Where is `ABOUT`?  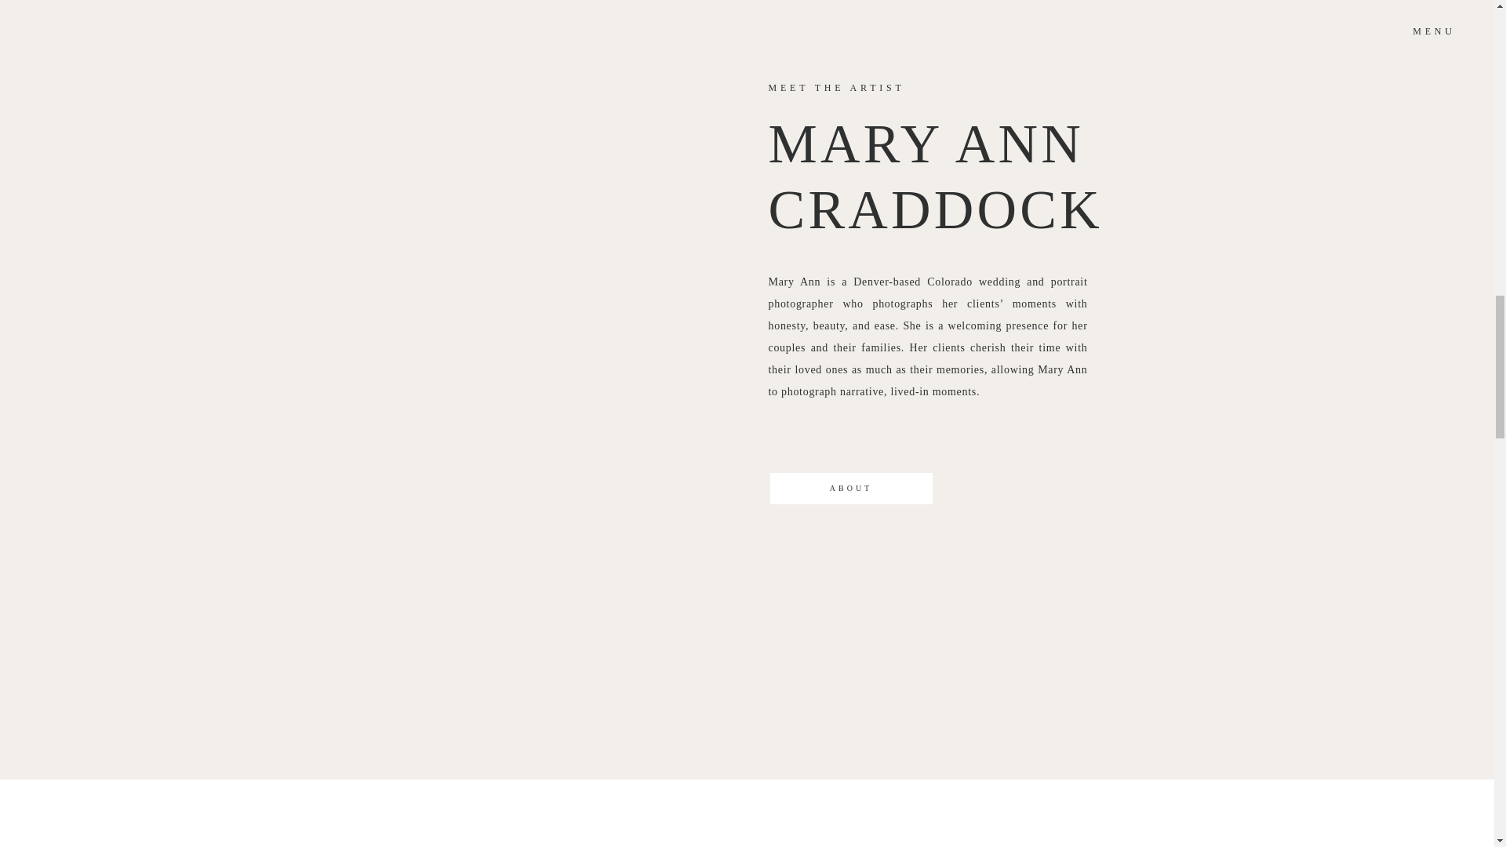 ABOUT is located at coordinates (850, 488).